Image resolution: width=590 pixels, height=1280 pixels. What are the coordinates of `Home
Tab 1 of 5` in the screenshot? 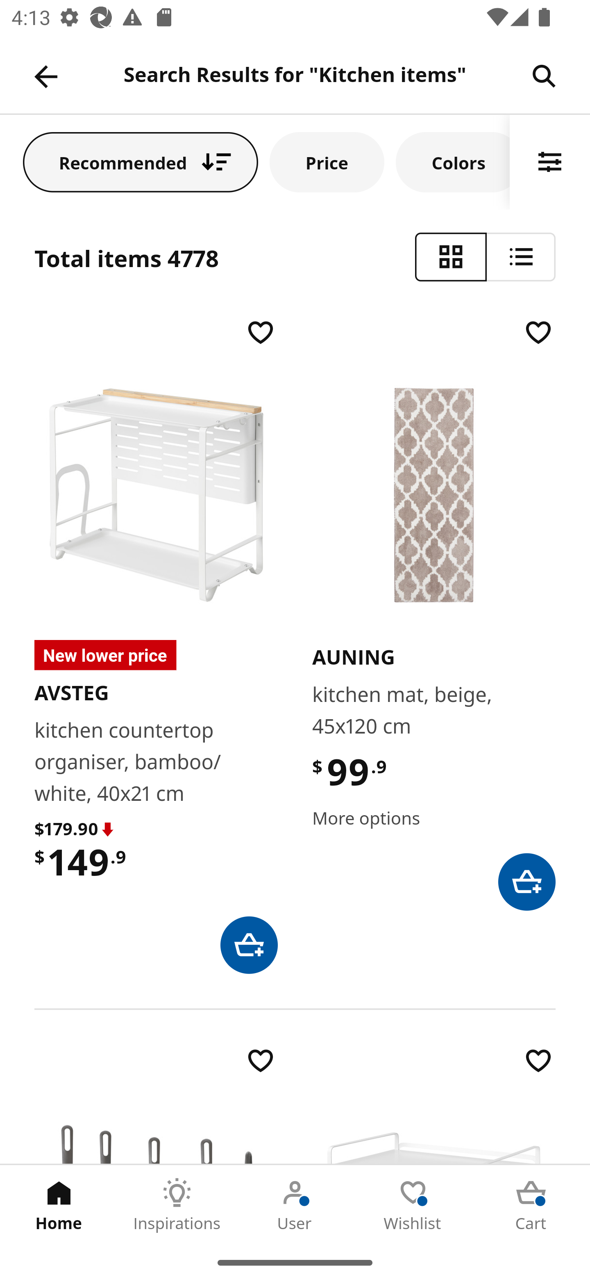 It's located at (59, 1205).